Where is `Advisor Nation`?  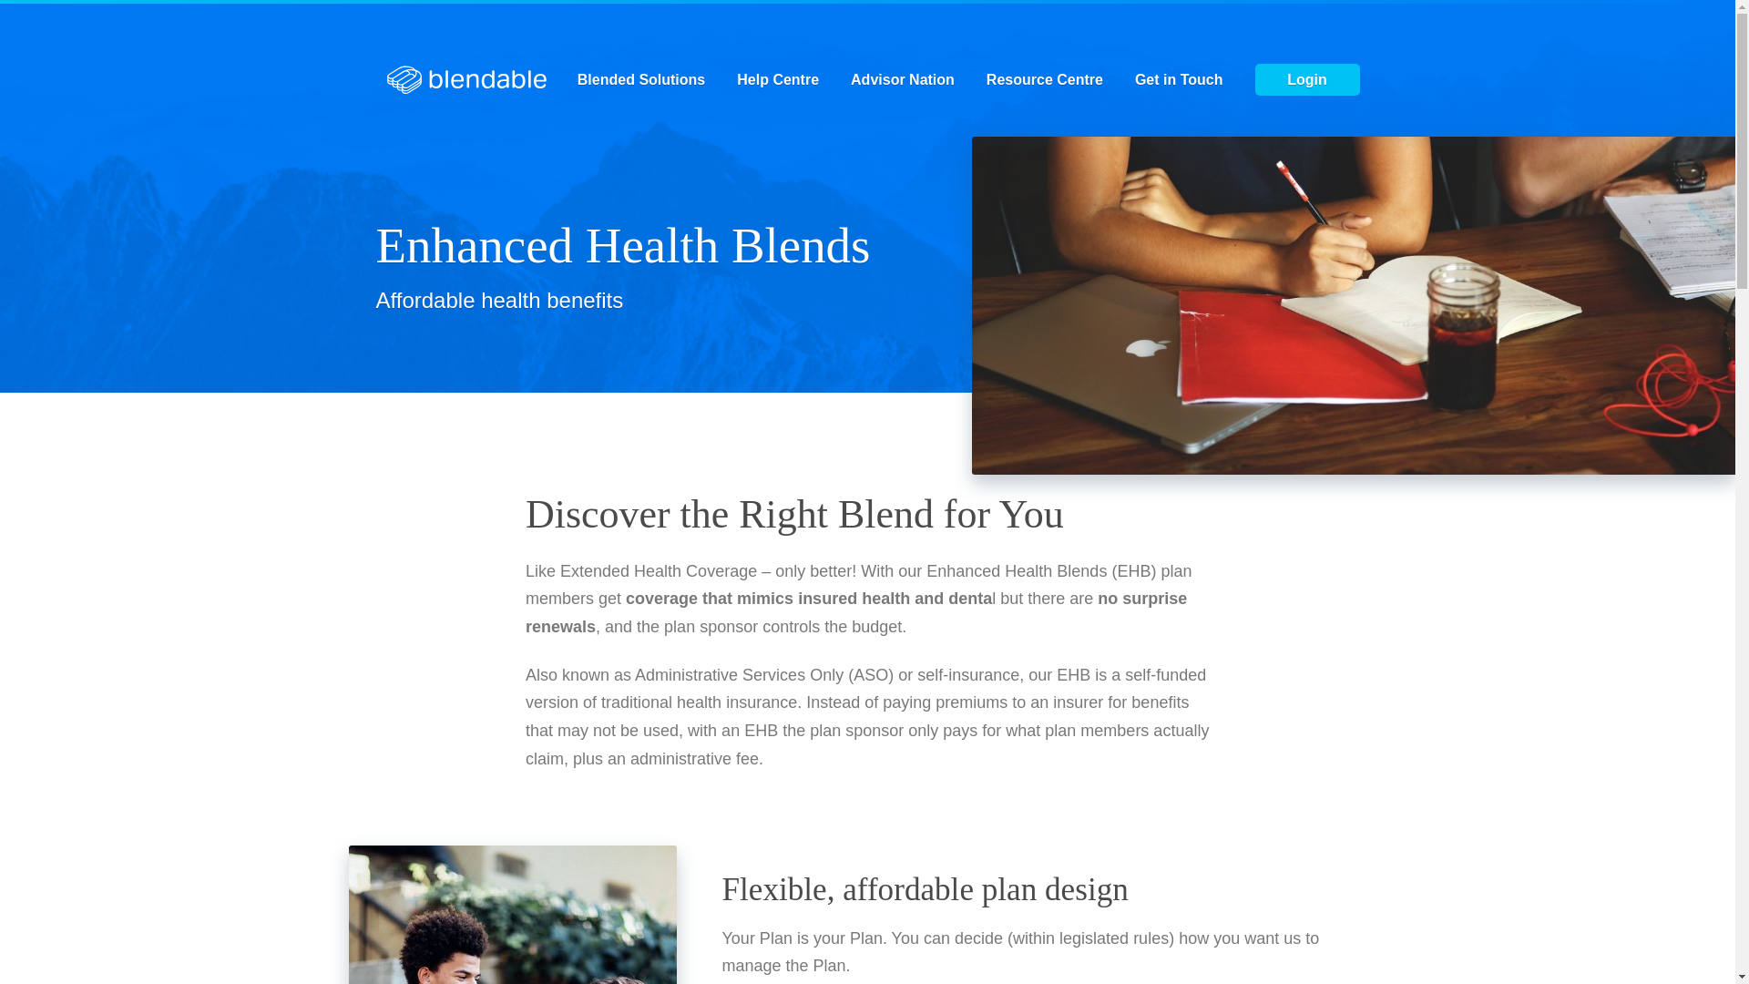
Advisor Nation is located at coordinates (903, 80).